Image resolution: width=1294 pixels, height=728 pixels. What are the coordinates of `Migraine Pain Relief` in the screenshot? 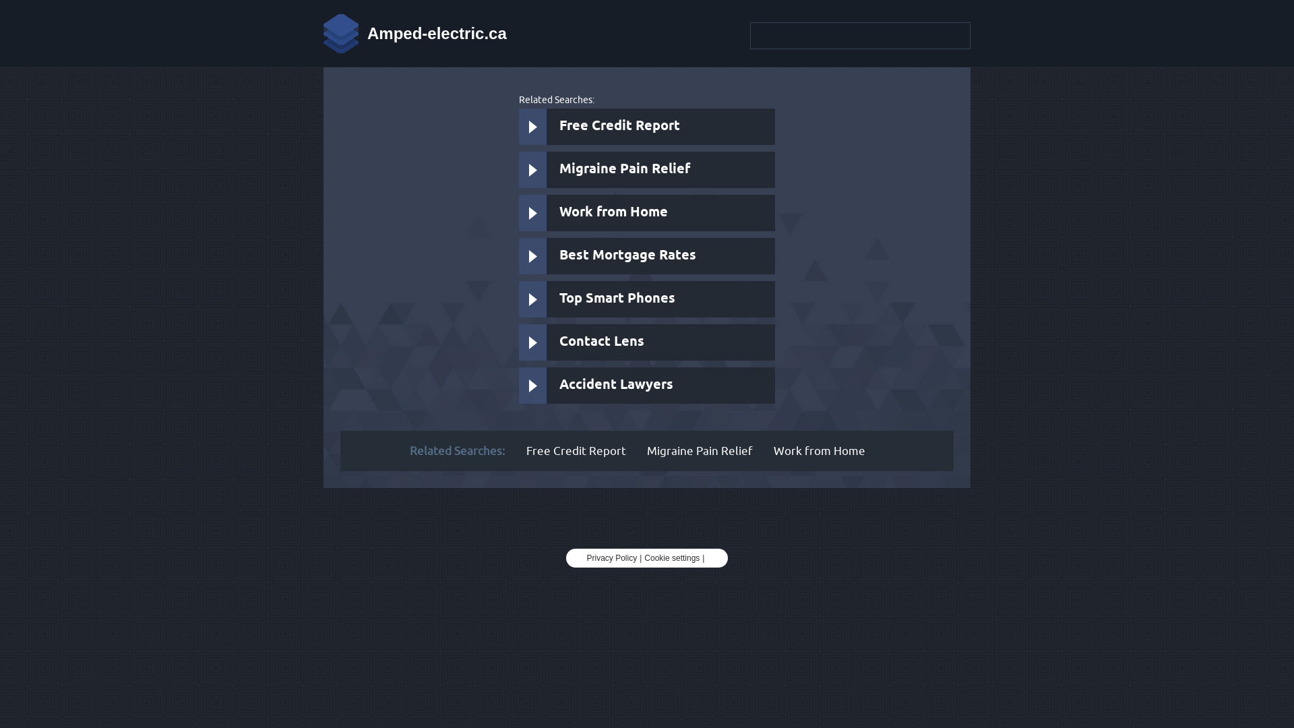 It's located at (647, 170).